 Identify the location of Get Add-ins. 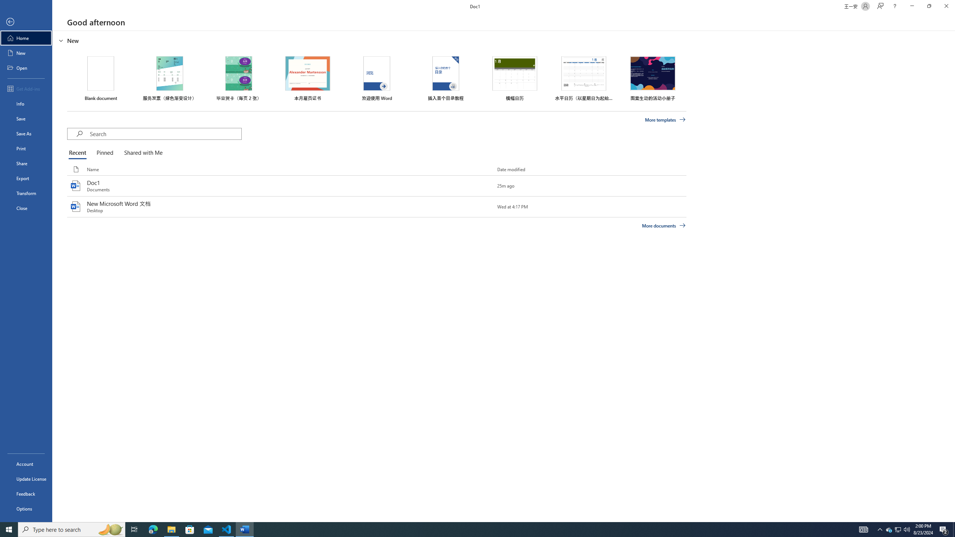
(26, 88).